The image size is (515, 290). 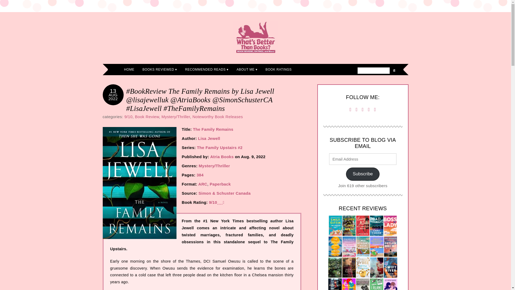 What do you see at coordinates (203, 184) in the screenshot?
I see `ARC` at bounding box center [203, 184].